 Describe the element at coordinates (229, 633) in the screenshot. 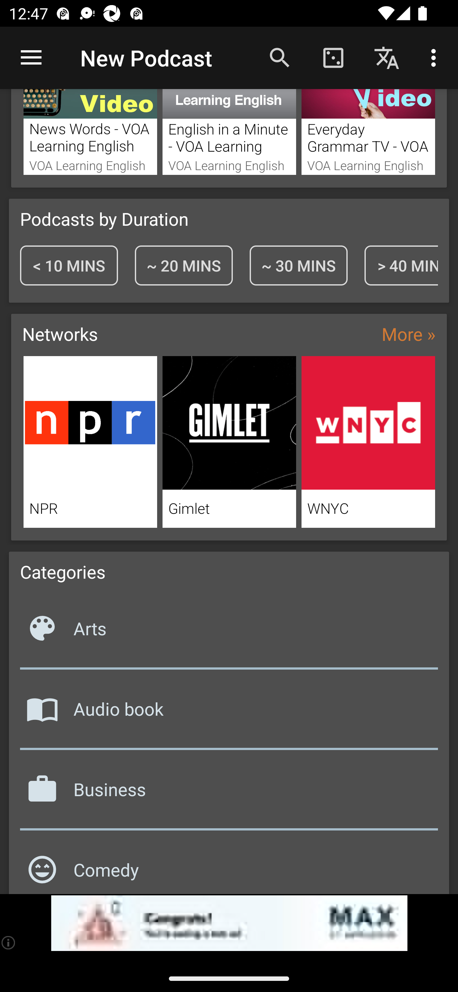

I see `Arts` at that location.